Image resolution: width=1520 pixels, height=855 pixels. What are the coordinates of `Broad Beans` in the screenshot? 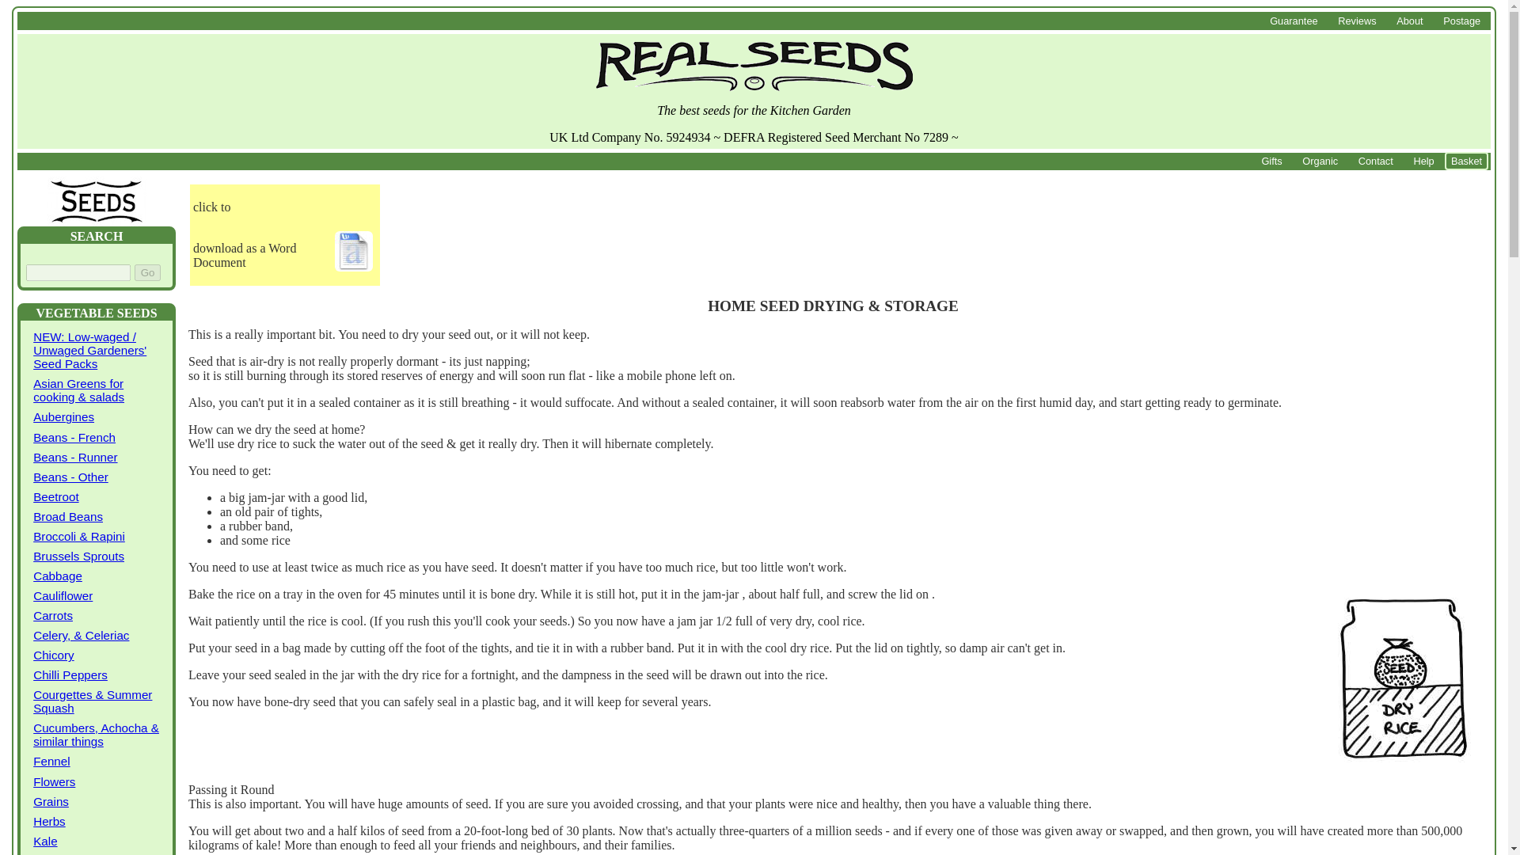 It's located at (97, 516).